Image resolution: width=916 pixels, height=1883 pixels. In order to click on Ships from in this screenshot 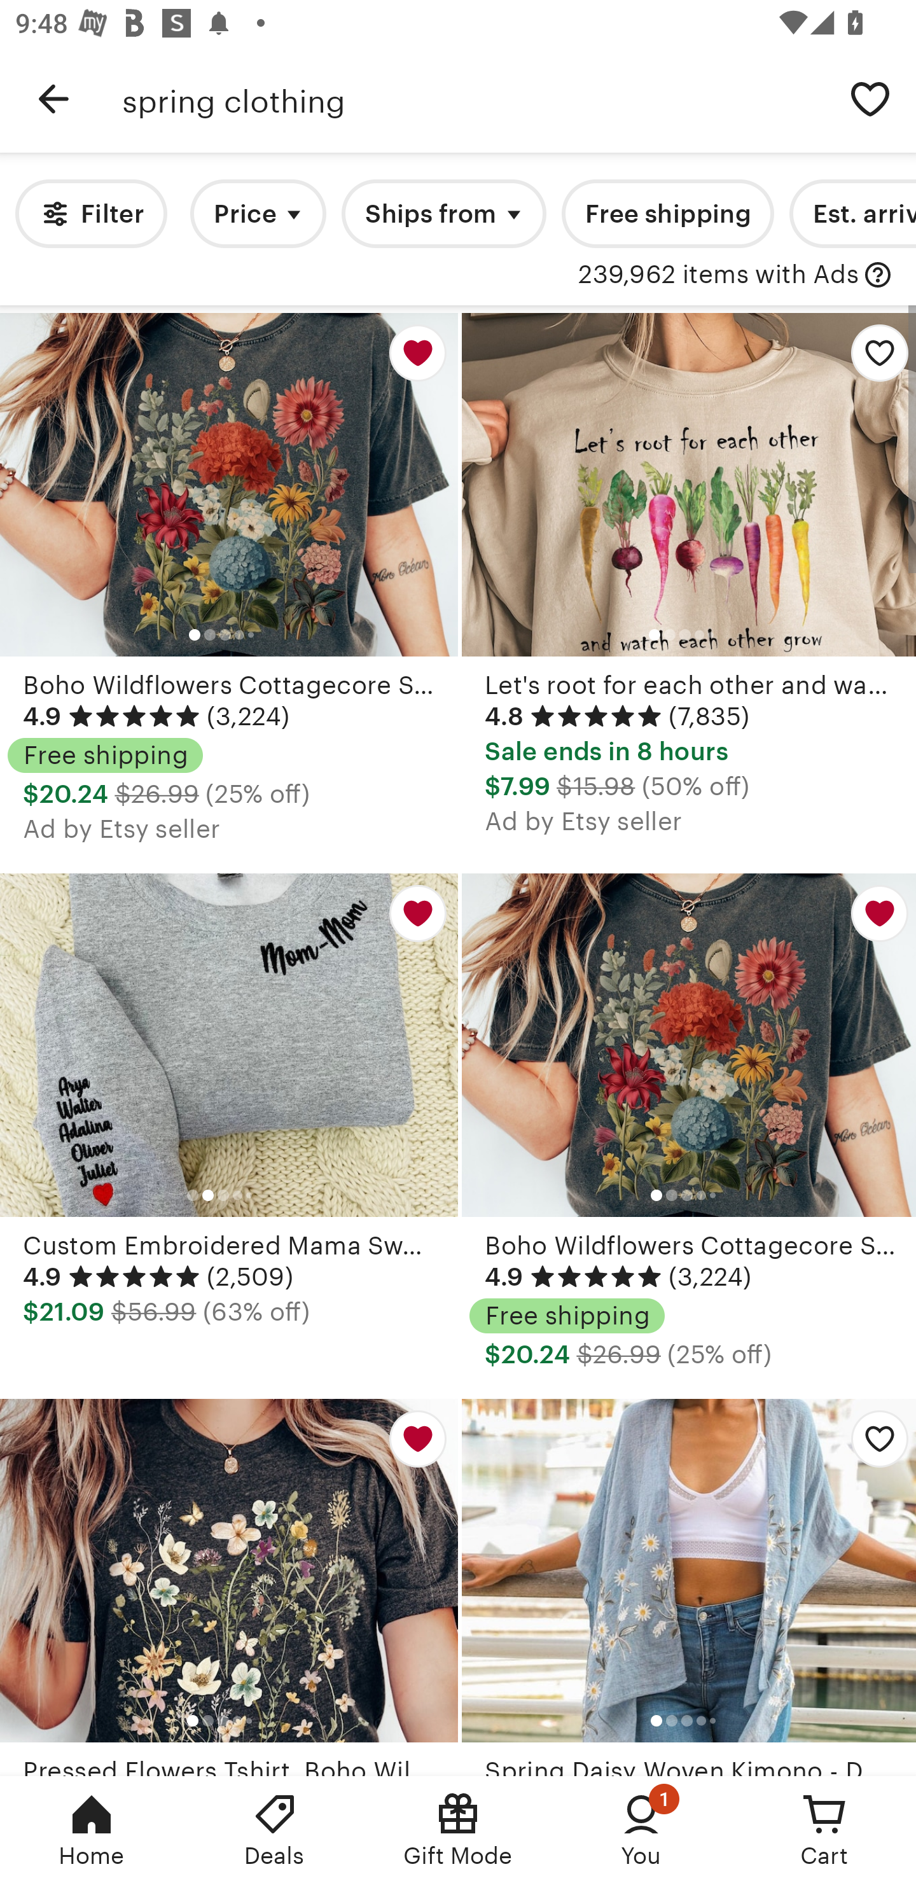, I will do `click(444, 214)`.